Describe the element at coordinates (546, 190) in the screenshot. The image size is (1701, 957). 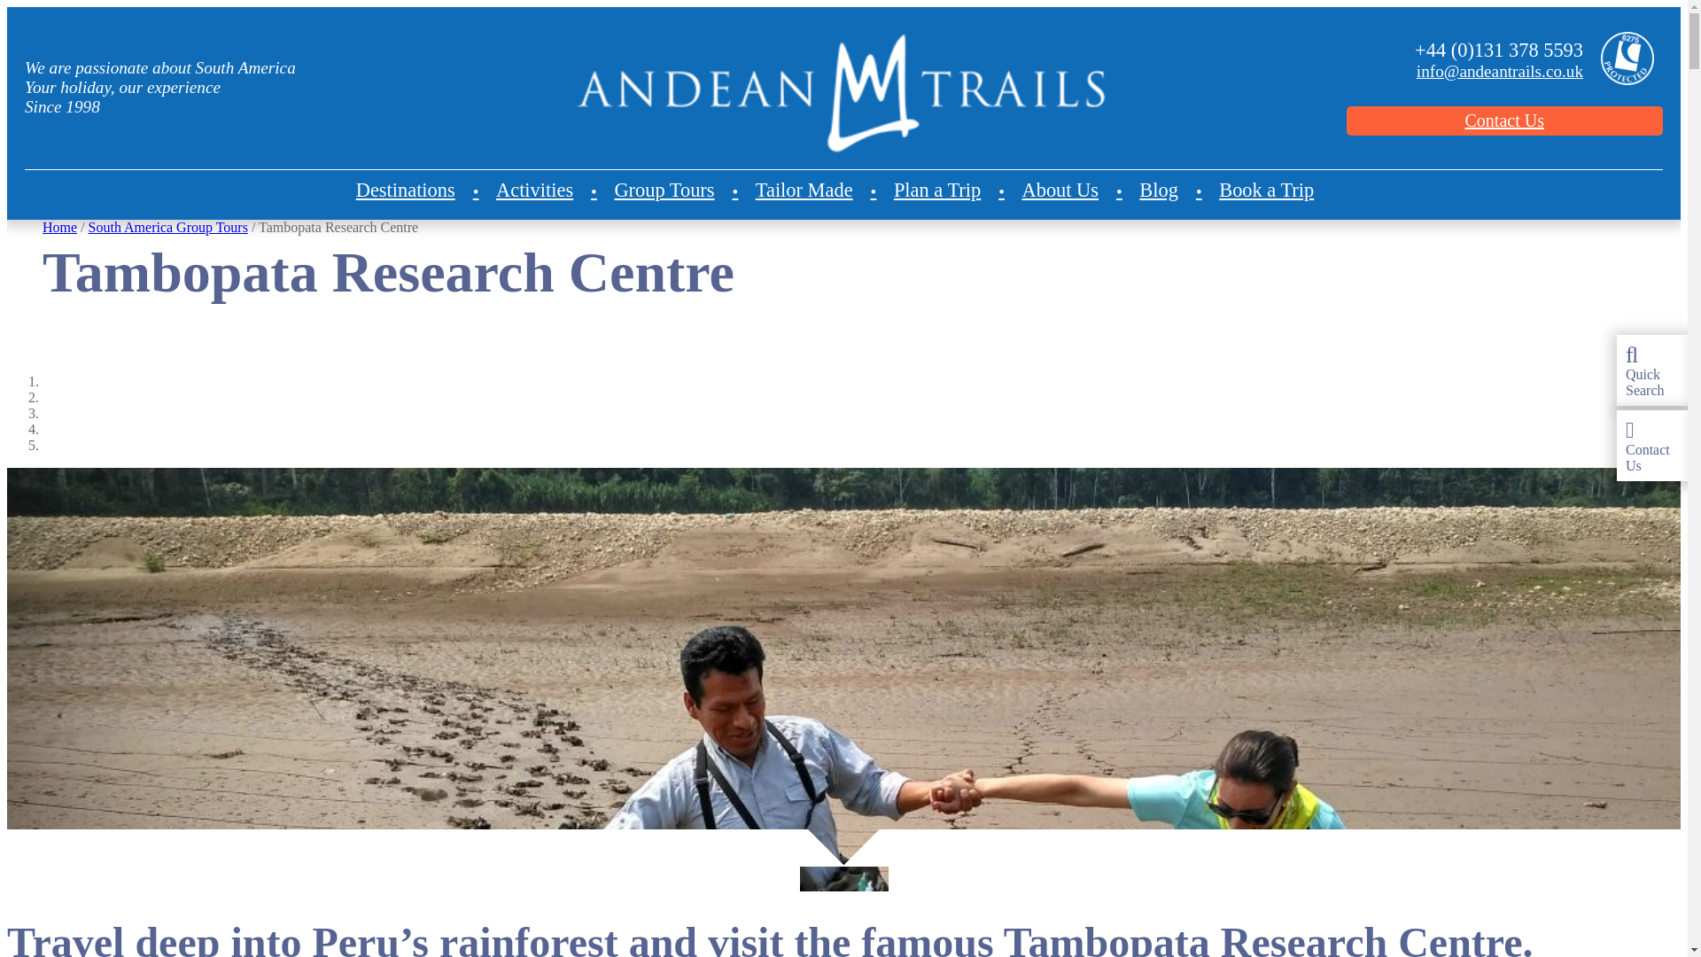
I see `Activities` at that location.